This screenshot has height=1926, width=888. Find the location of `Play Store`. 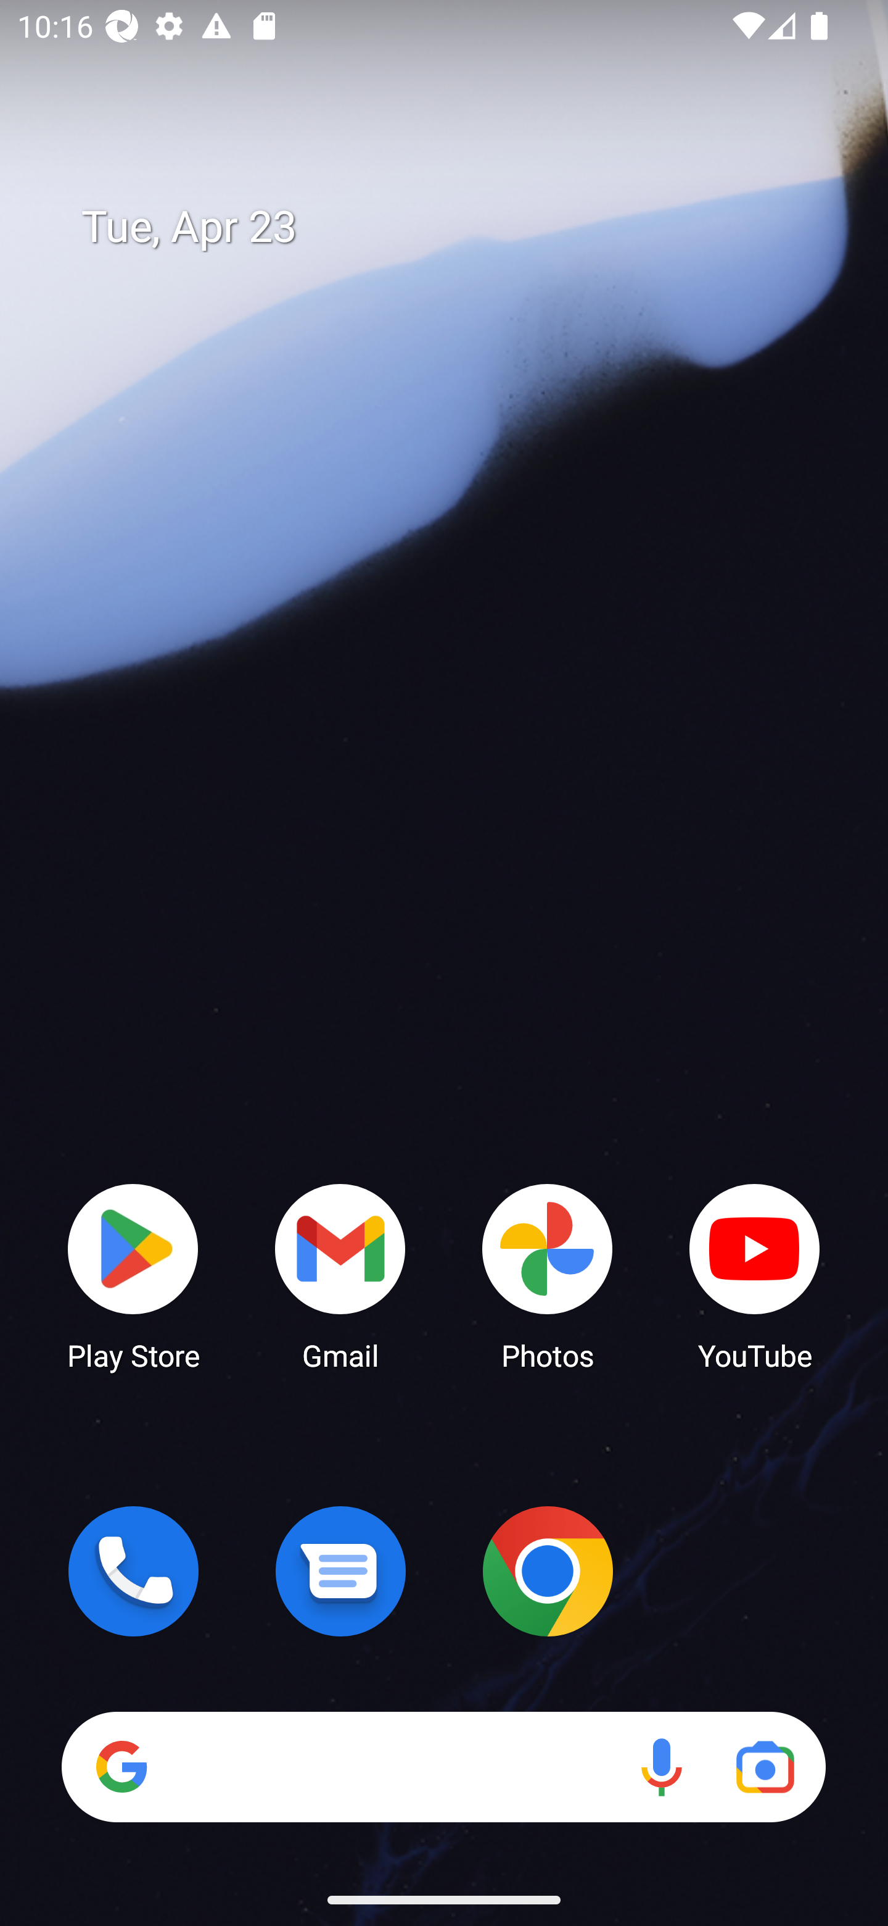

Play Store is located at coordinates (133, 1275).